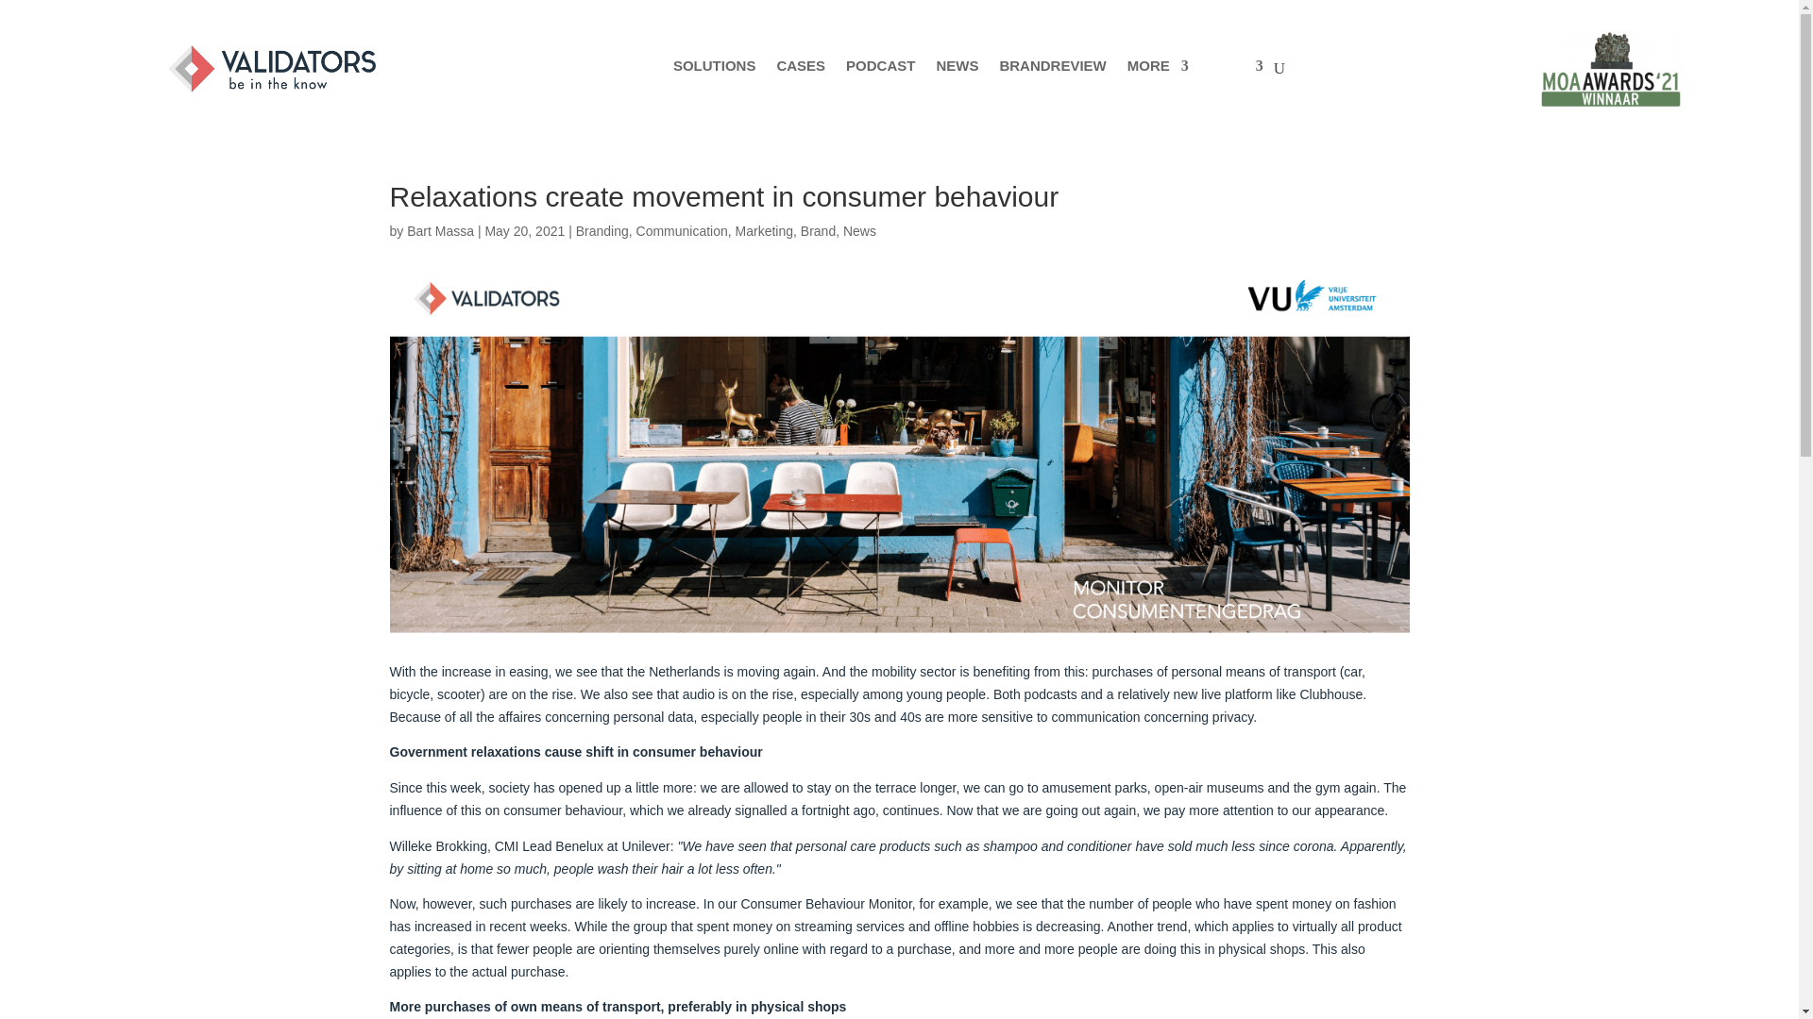  I want to click on English, so click(1236, 72).